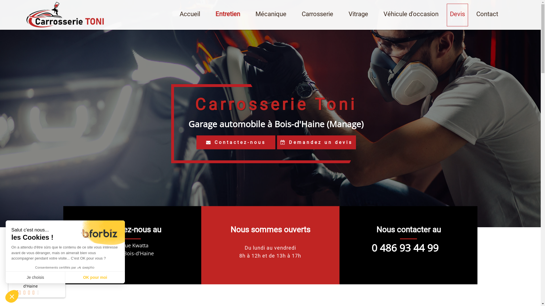 The width and height of the screenshot is (545, 306). I want to click on 0 486 93 44 99, so click(405, 232).